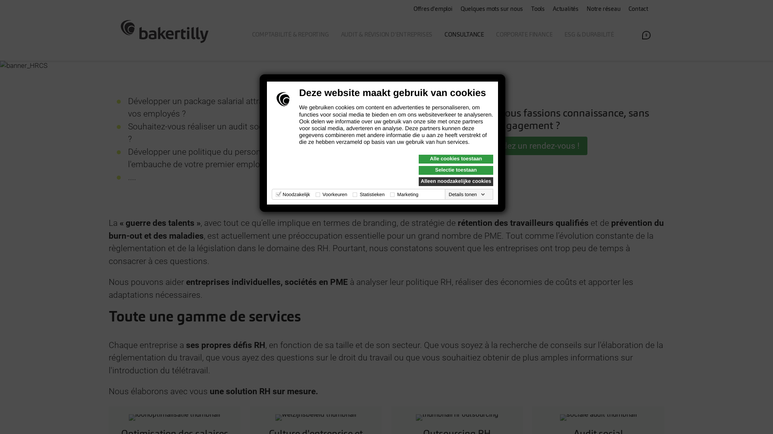  I want to click on Quelques mots sur nous, so click(492, 10).